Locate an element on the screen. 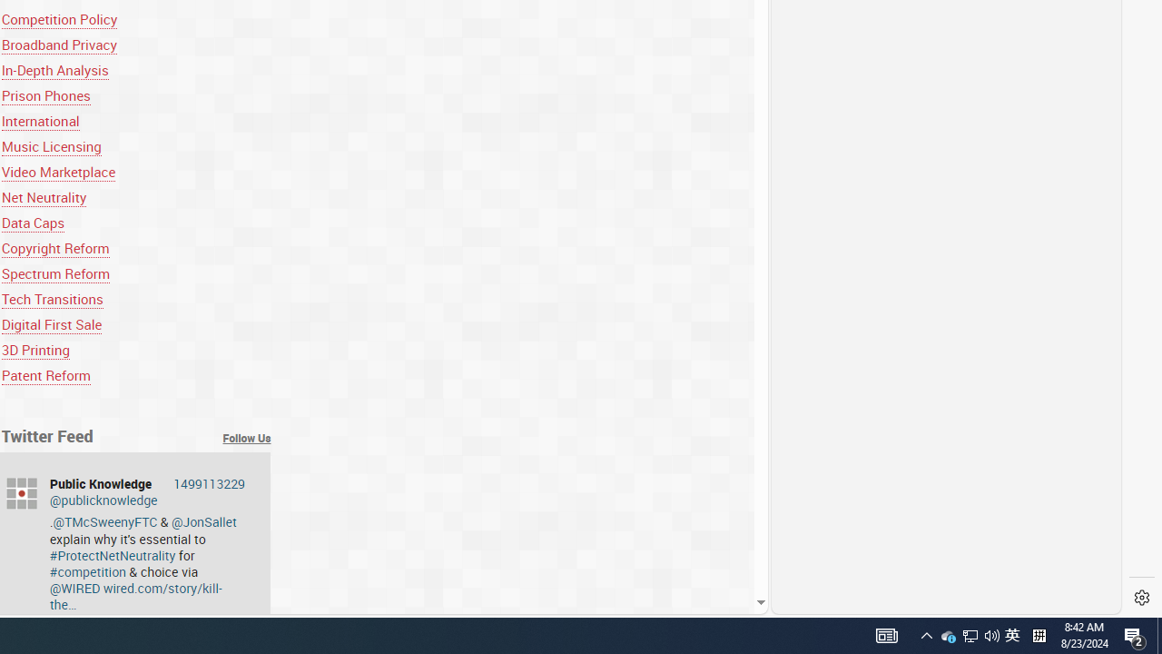 Image resolution: width=1162 pixels, height=654 pixels. Competition Policy is located at coordinates (136, 18).